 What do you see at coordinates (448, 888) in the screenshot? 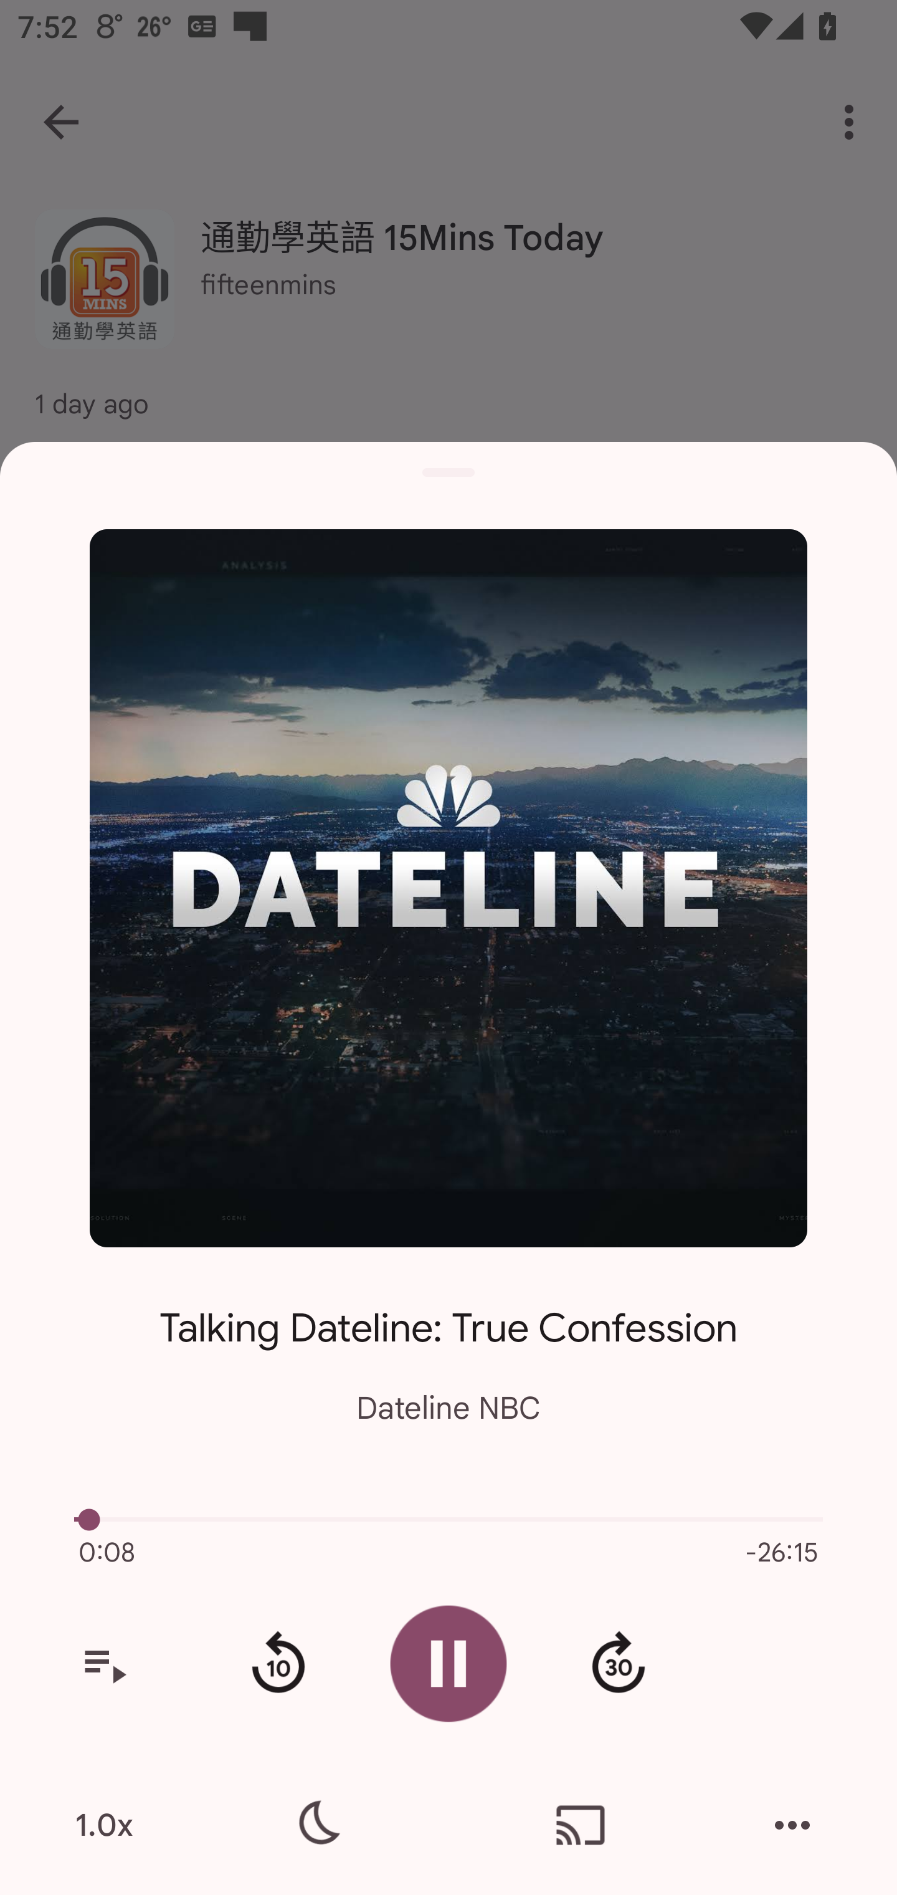
I see `Open the show page for Dateline NBC` at bounding box center [448, 888].